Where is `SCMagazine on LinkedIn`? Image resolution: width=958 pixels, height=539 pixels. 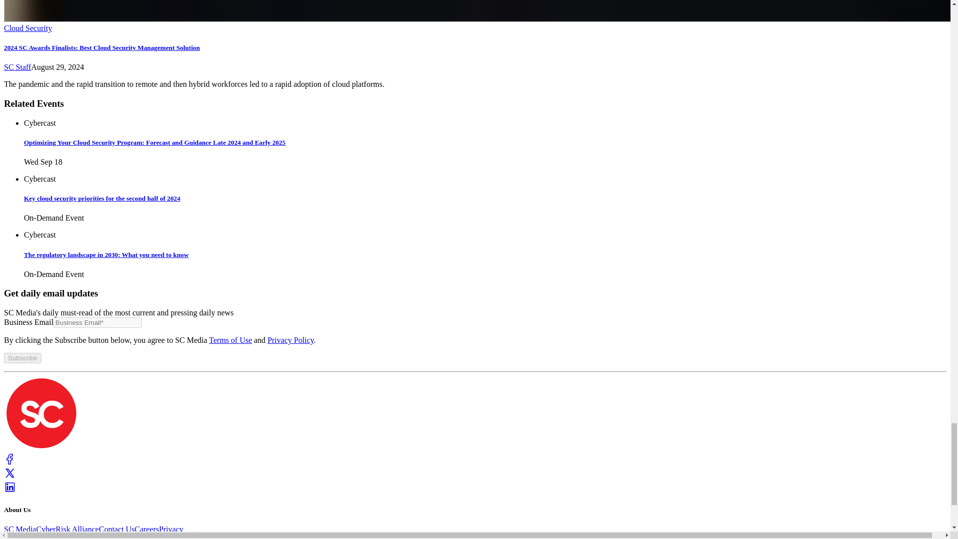
SCMagazine on LinkedIn is located at coordinates (10, 490).